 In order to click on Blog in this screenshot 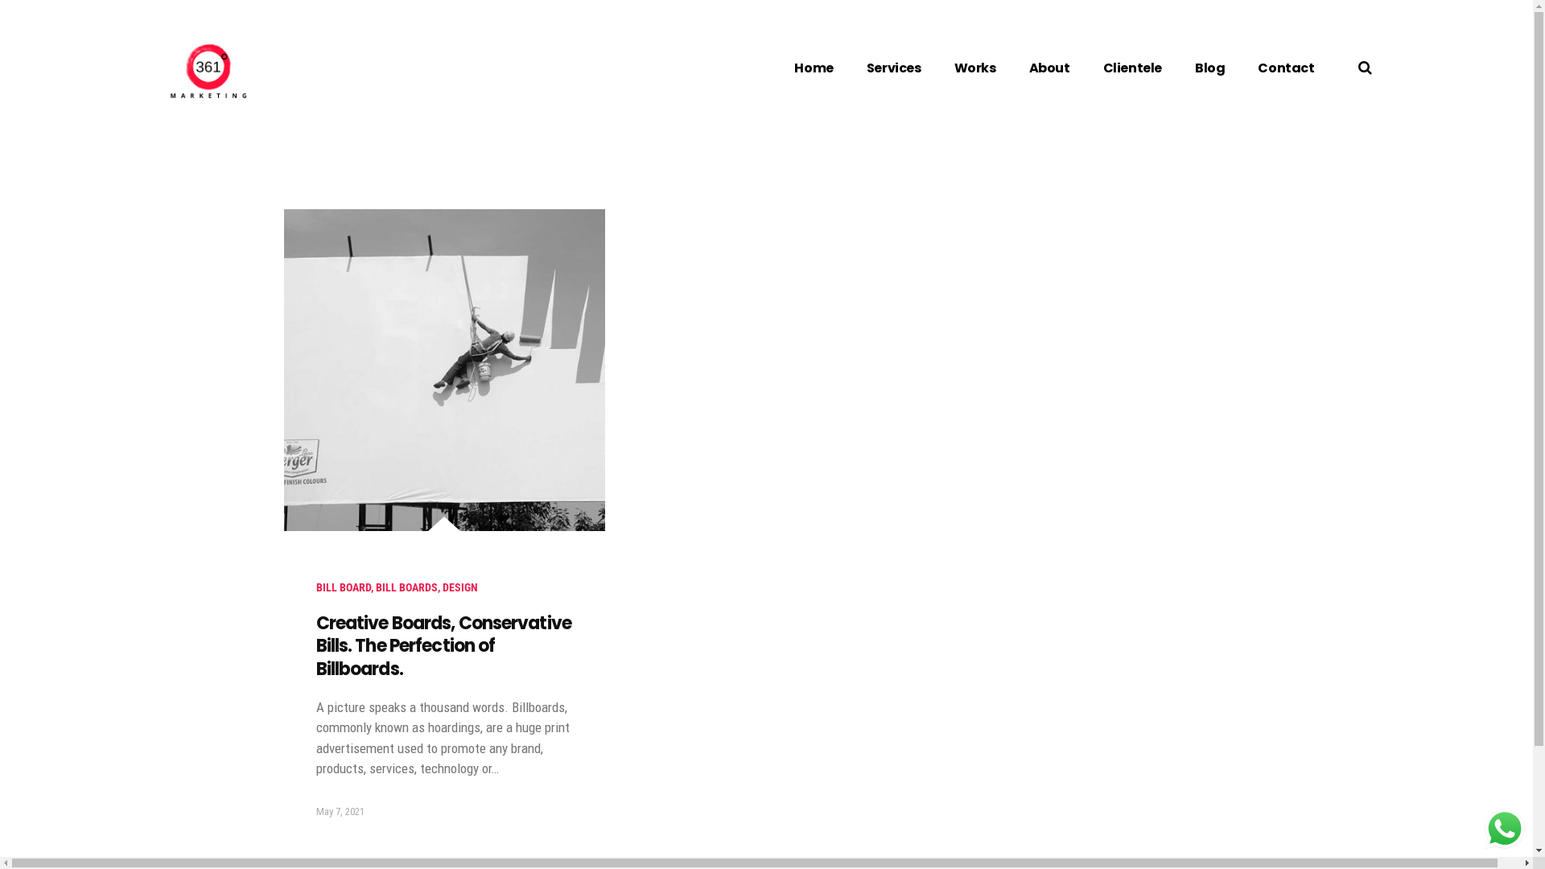, I will do `click(1210, 68)`.